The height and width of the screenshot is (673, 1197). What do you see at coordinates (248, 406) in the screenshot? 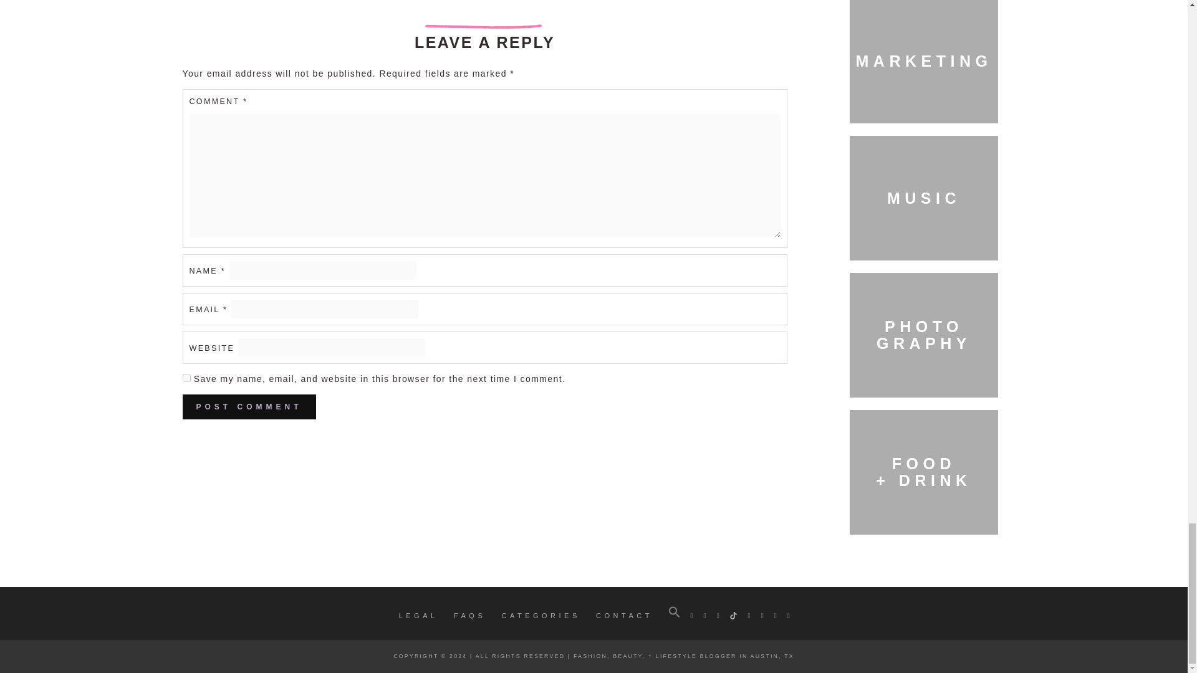
I see `Post Comment` at bounding box center [248, 406].